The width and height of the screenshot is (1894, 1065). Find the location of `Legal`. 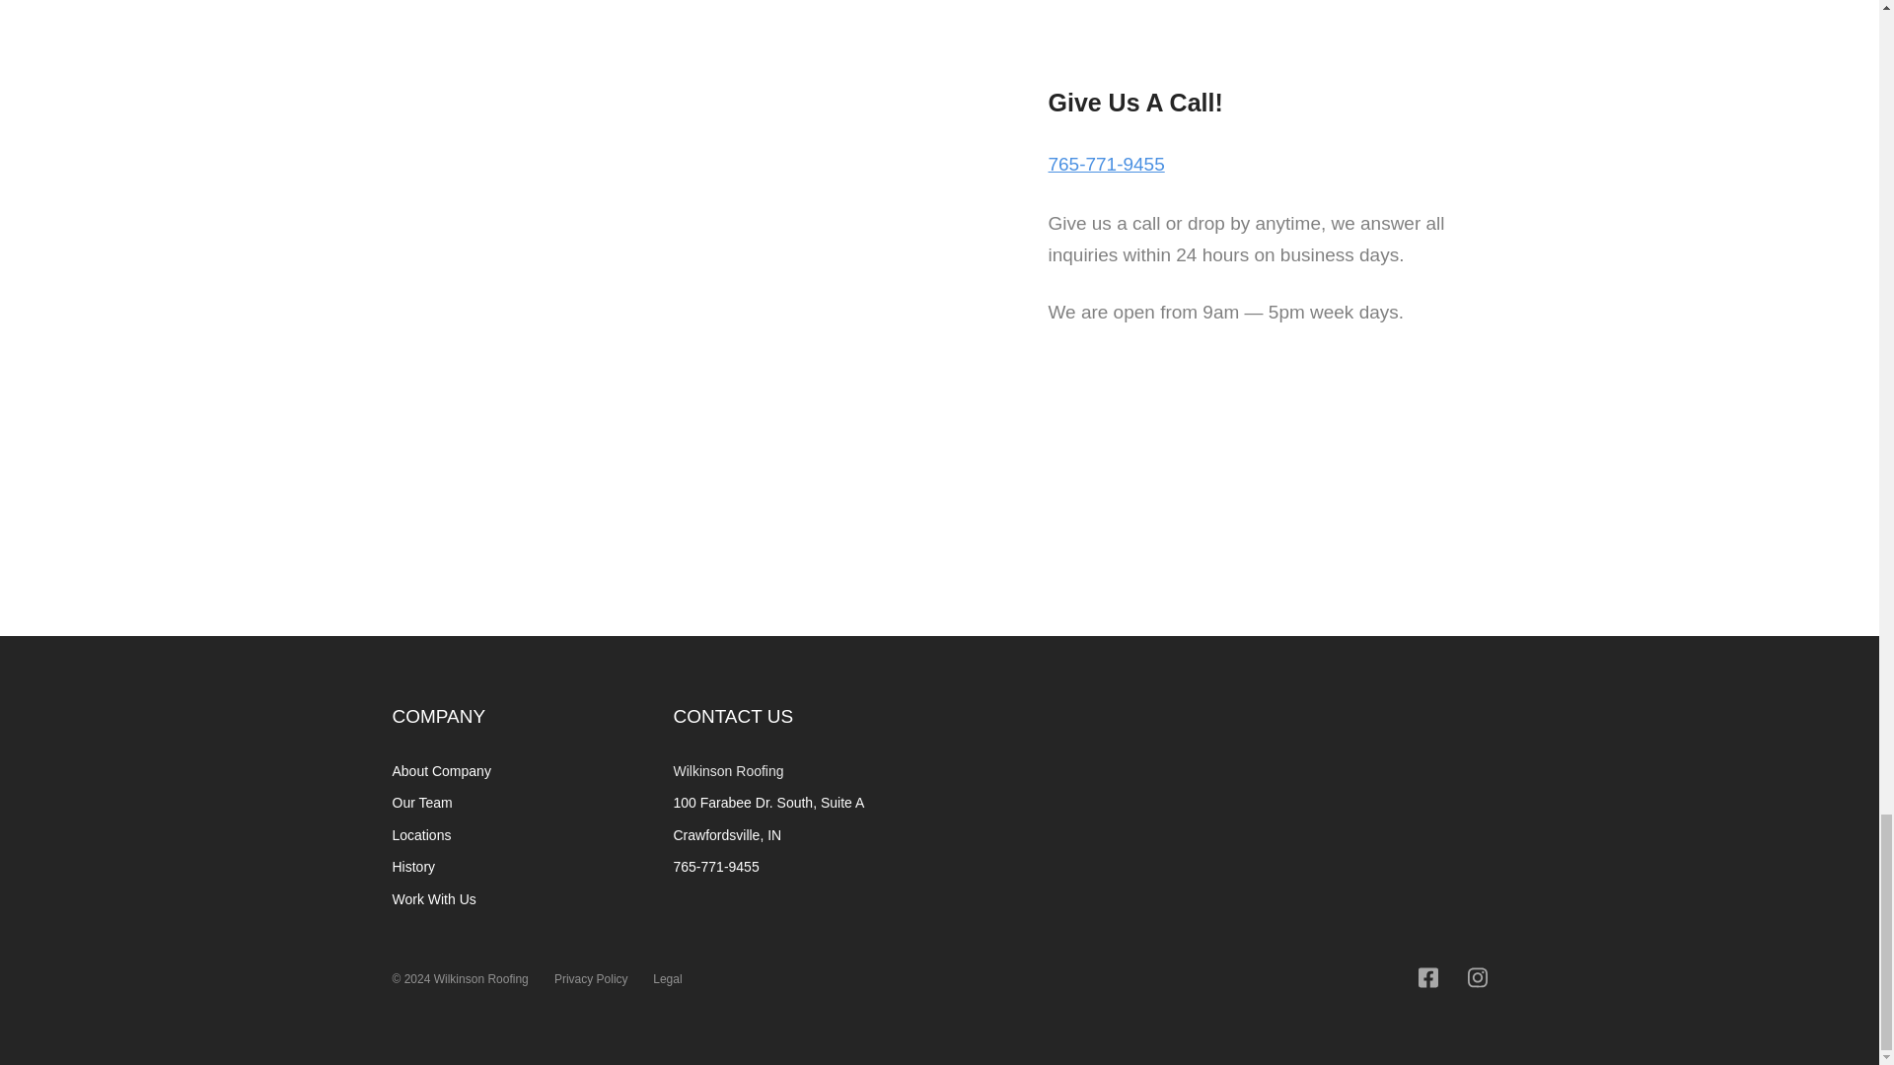

Legal is located at coordinates (667, 979).